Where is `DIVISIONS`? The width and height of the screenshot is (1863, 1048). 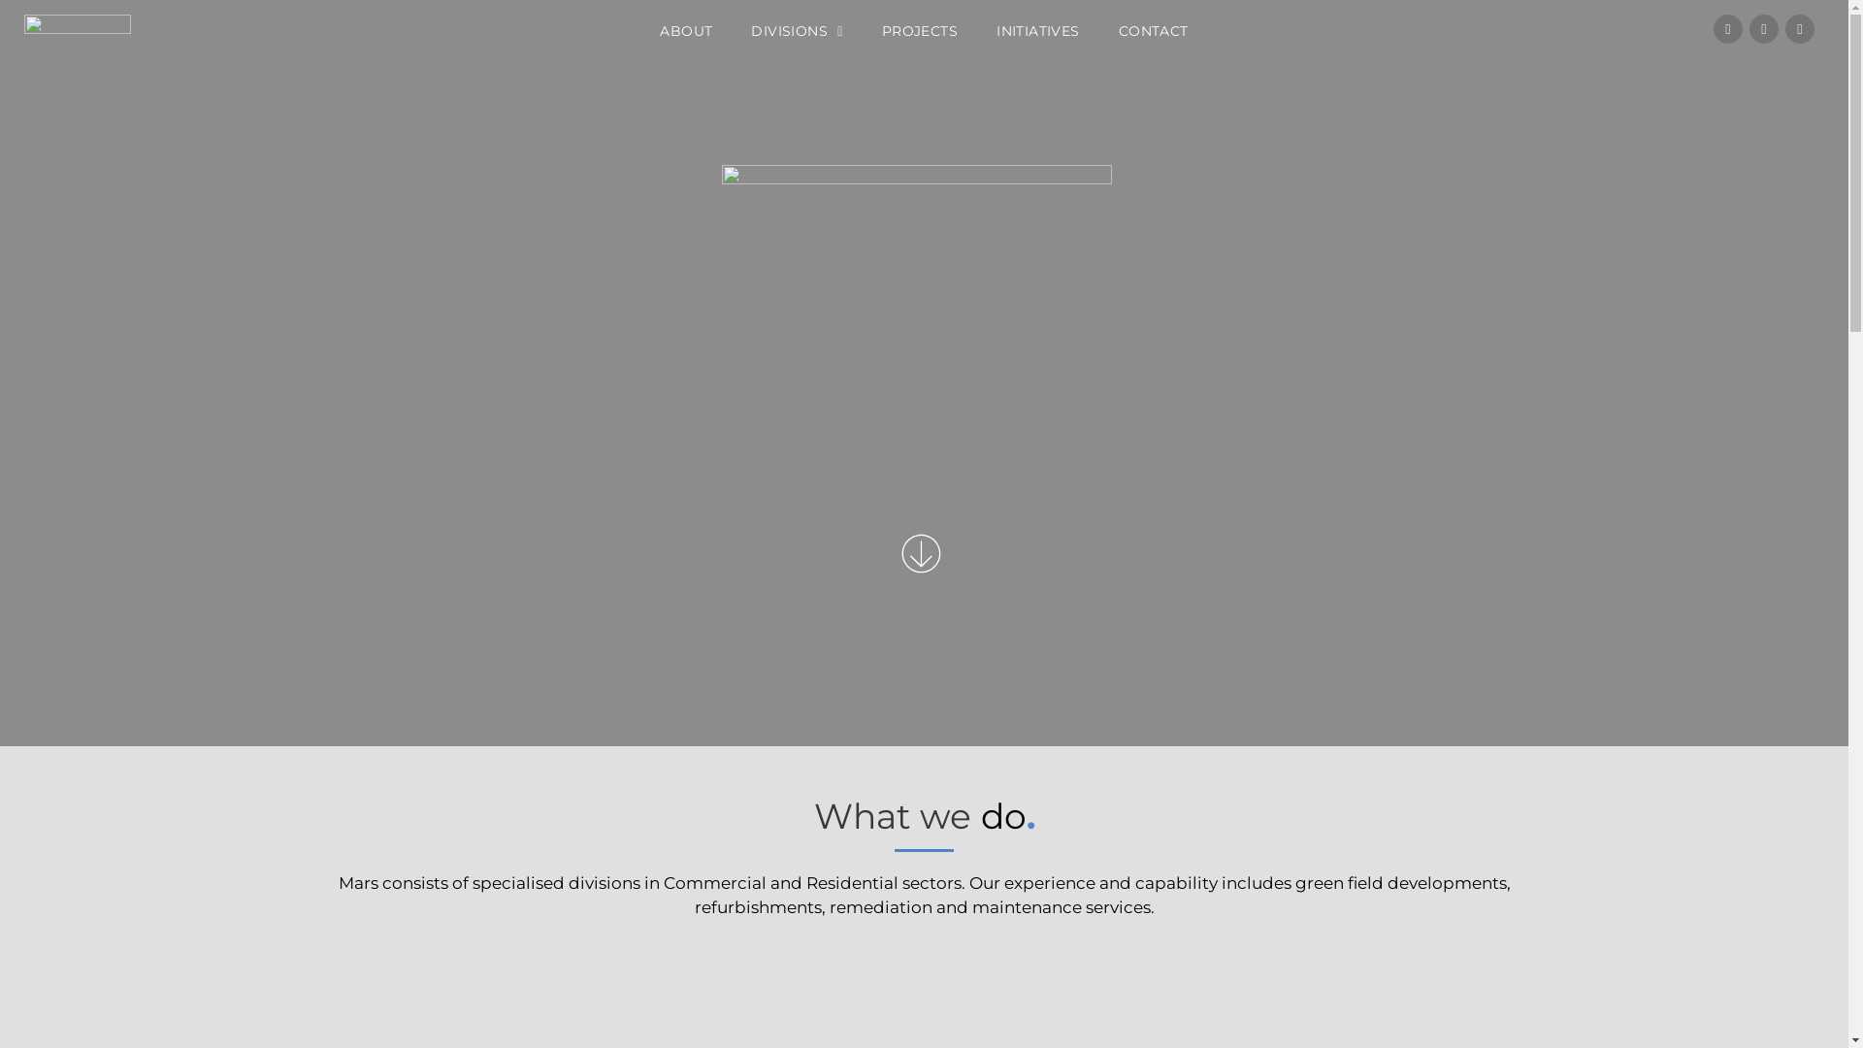 DIVISIONS is located at coordinates (797, 31).